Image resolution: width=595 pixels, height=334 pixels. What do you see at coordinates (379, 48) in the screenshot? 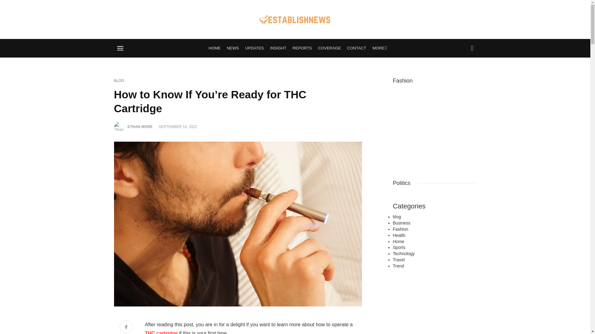
I see `MORE` at bounding box center [379, 48].